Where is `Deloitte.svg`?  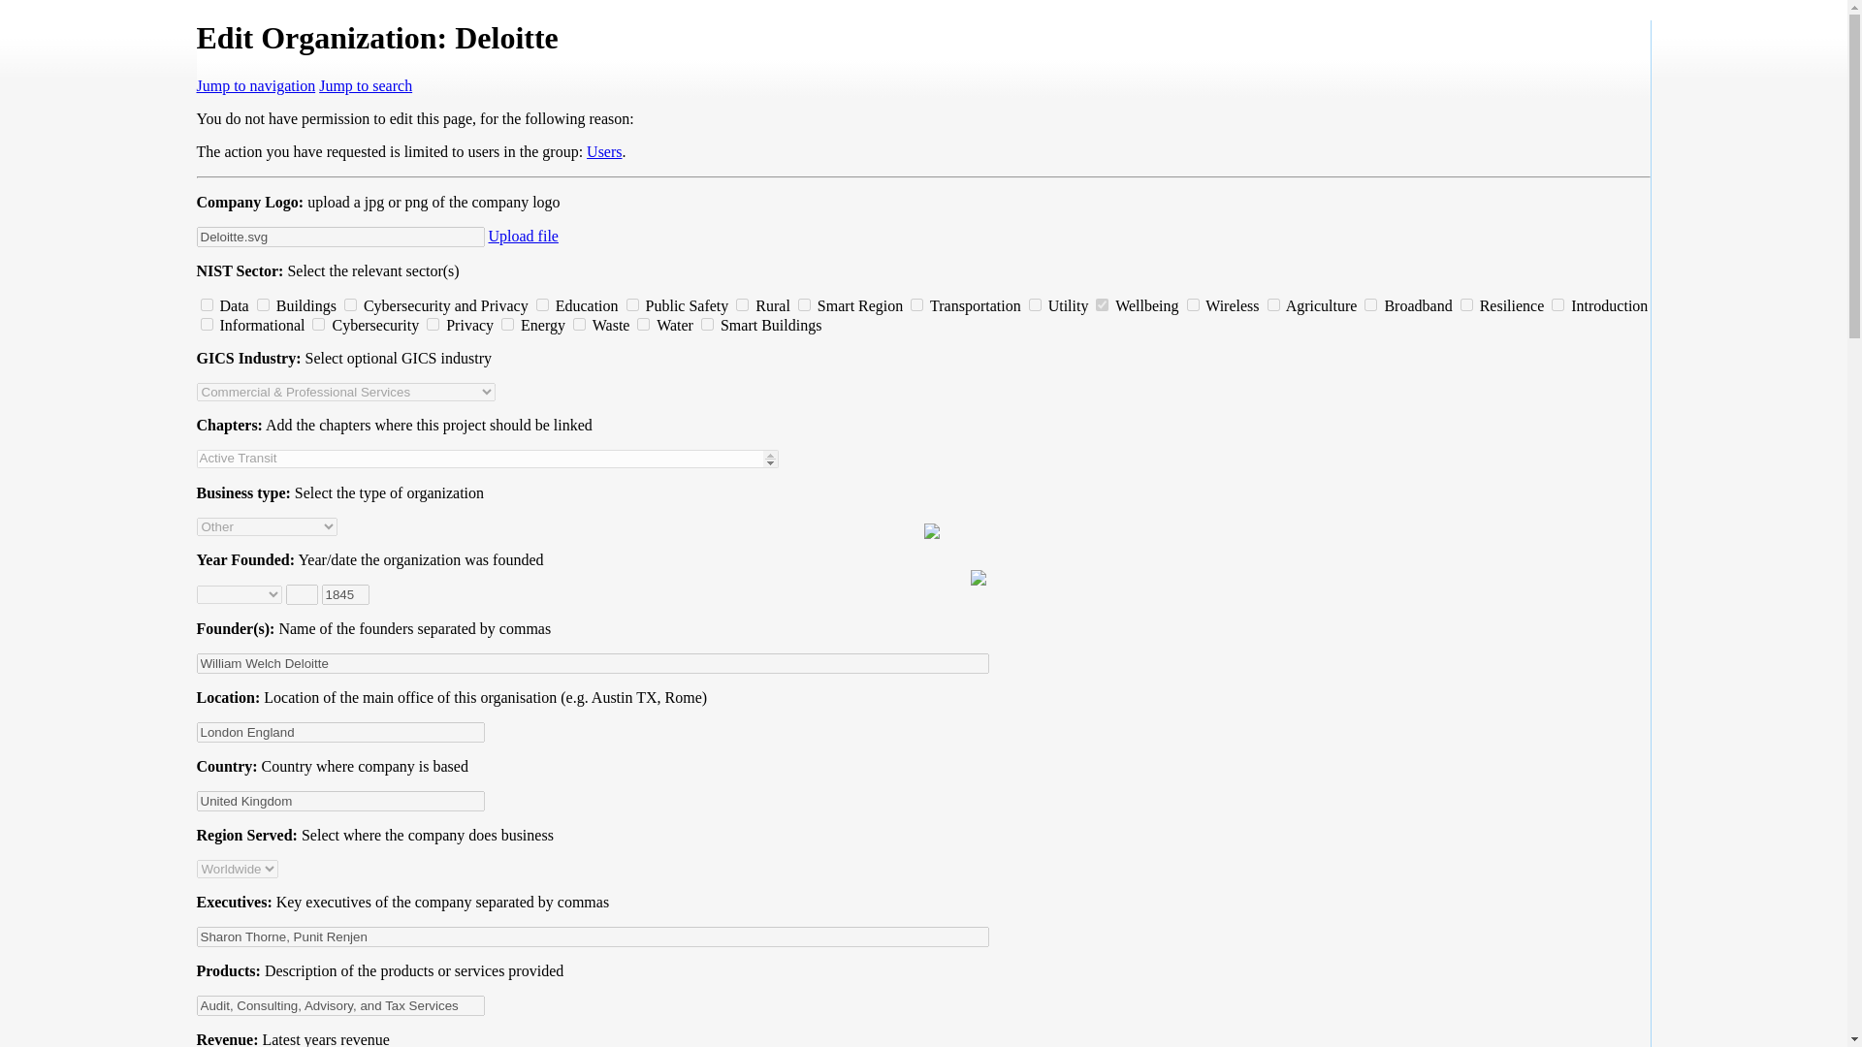 Deloitte.svg is located at coordinates (339, 237).